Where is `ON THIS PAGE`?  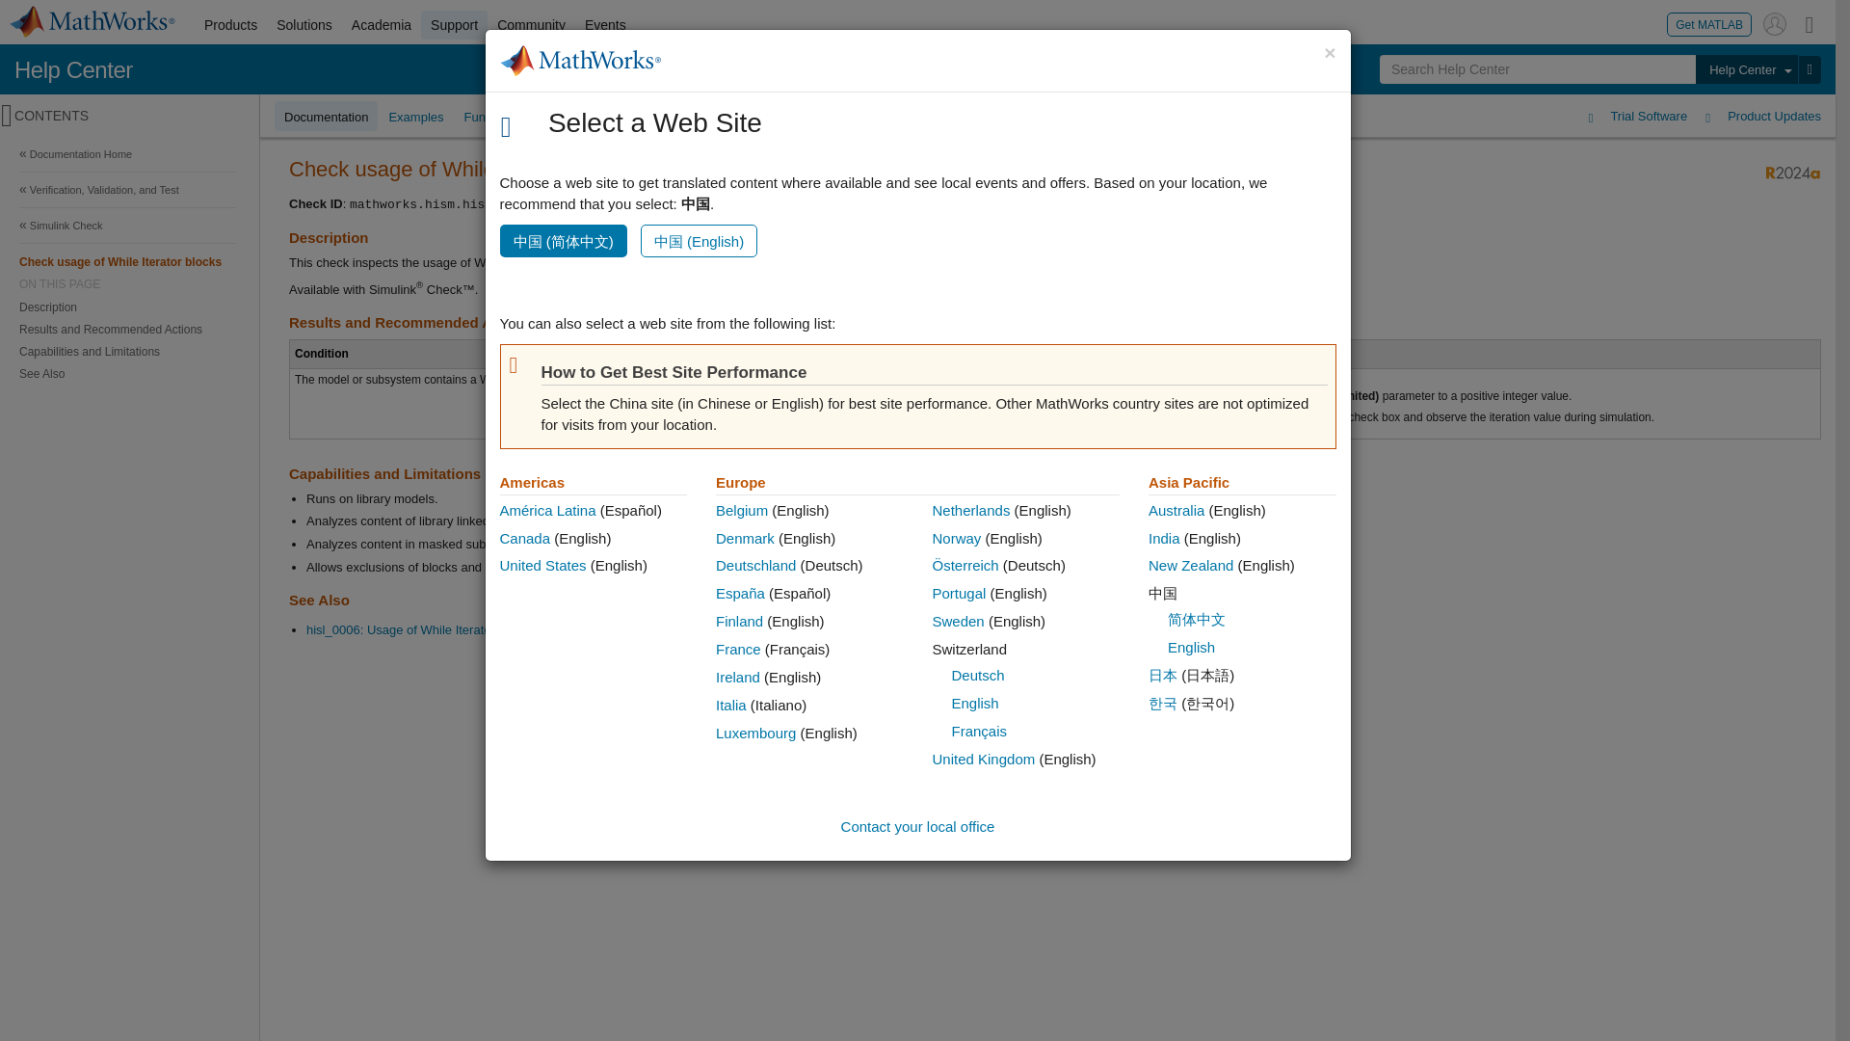
ON THIS PAGE is located at coordinates (127, 284).